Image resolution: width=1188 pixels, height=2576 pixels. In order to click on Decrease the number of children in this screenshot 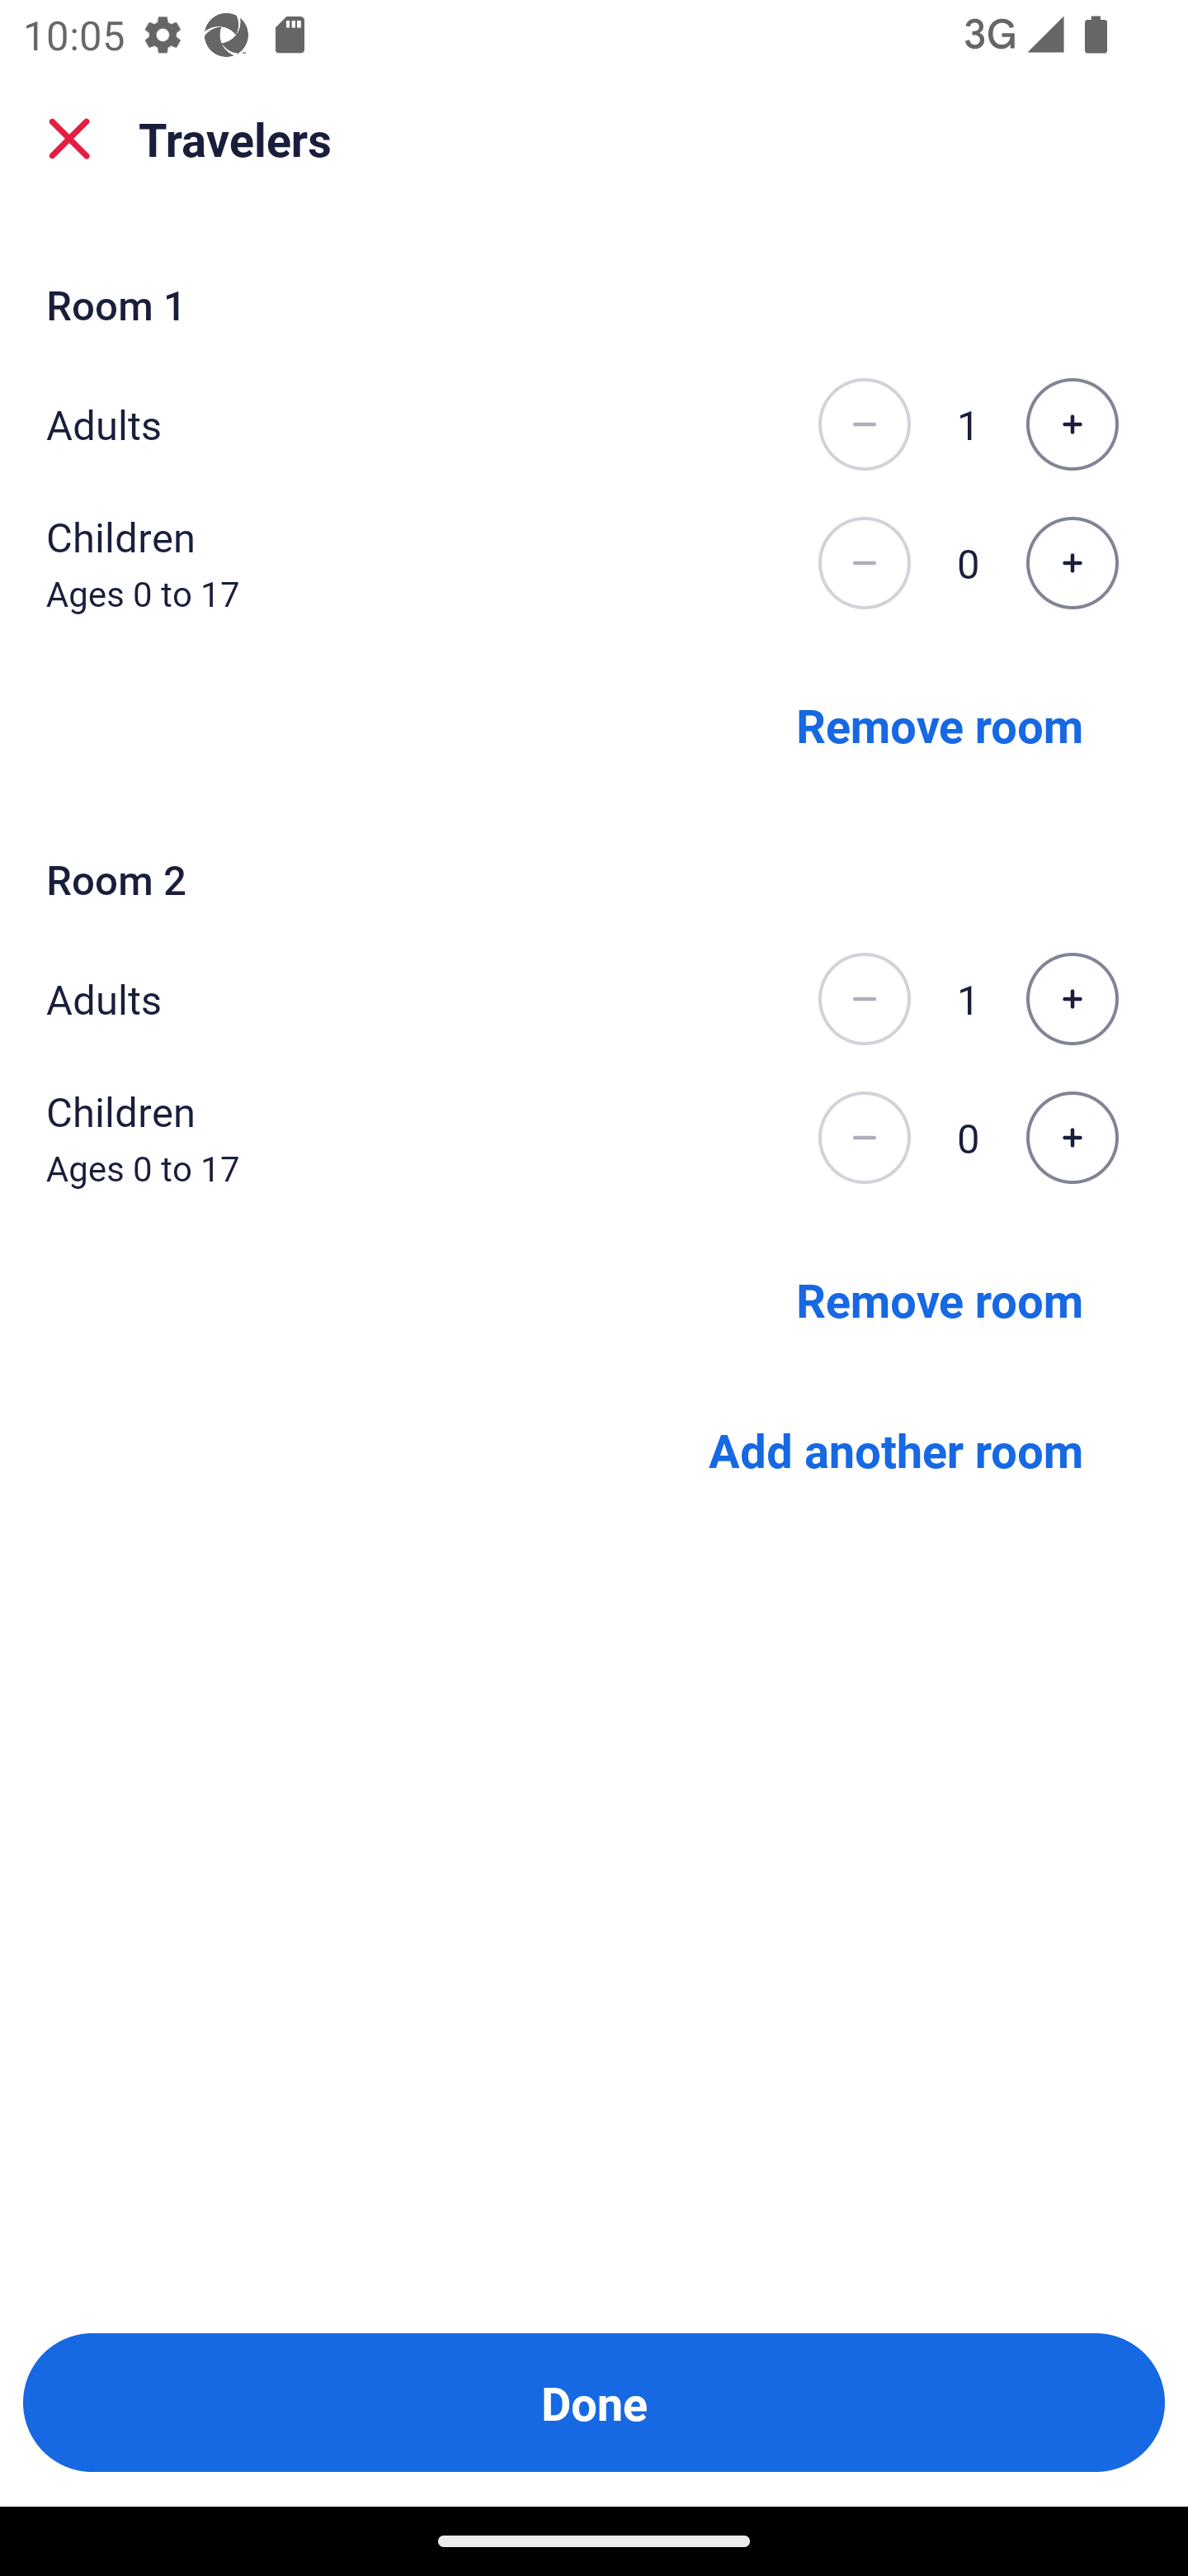, I will do `click(864, 564)`.